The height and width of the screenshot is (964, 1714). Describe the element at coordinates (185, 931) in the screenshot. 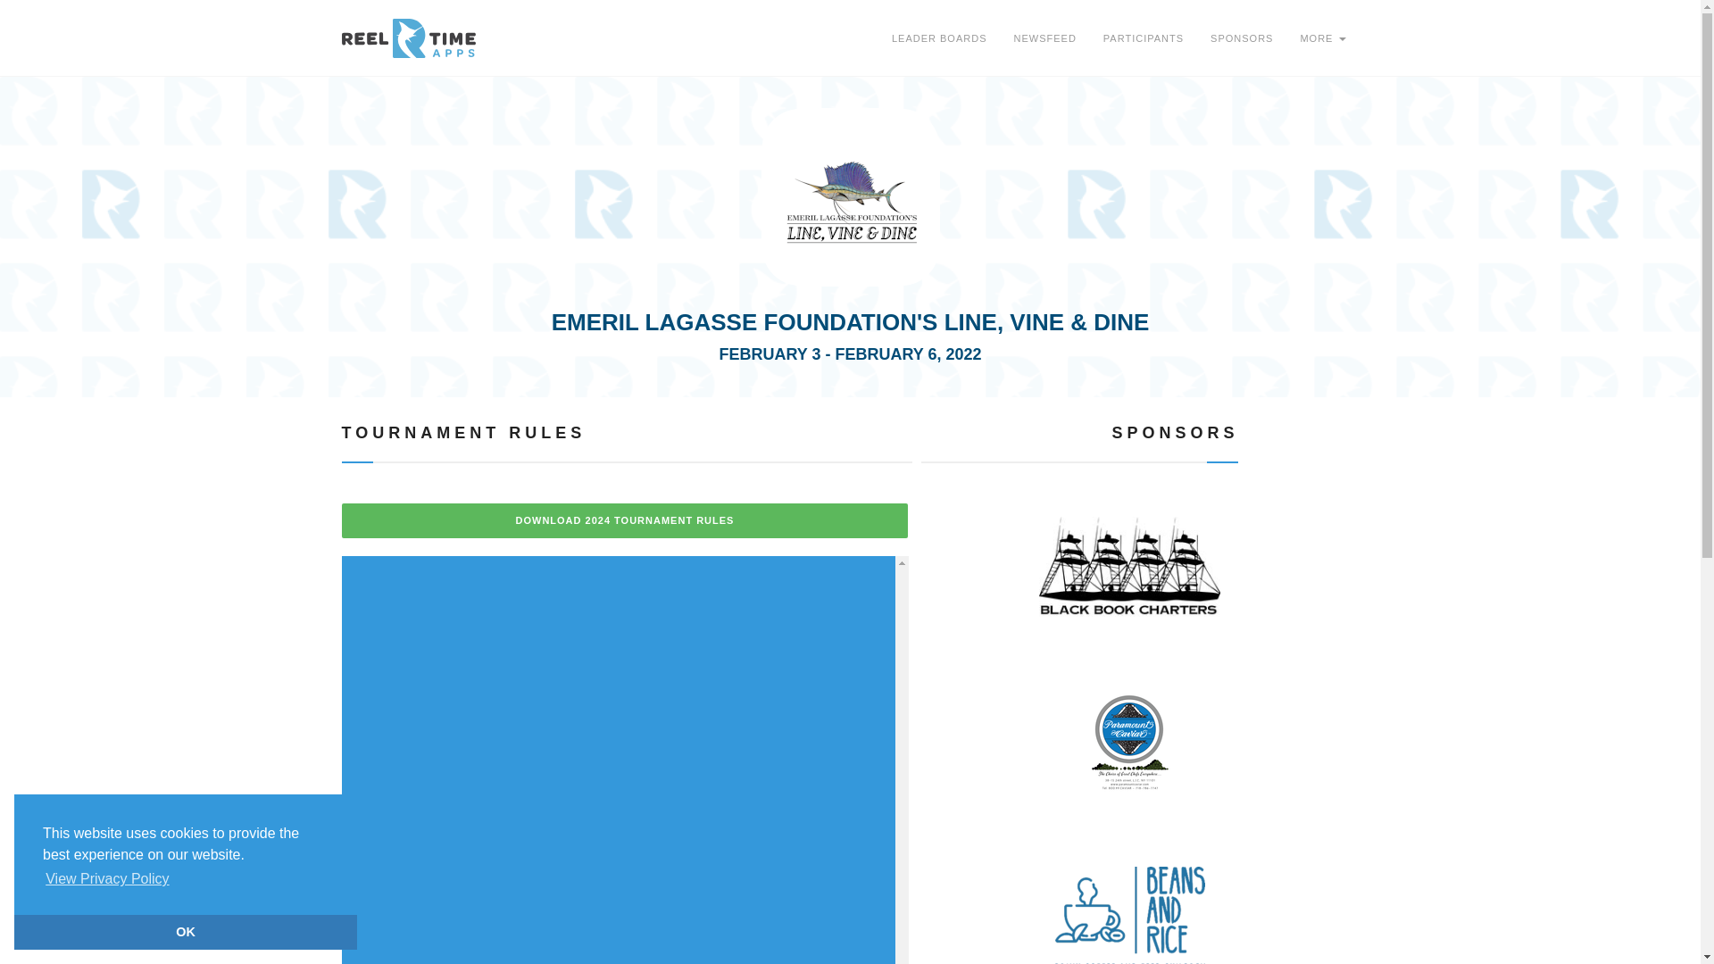

I see `OK` at that location.